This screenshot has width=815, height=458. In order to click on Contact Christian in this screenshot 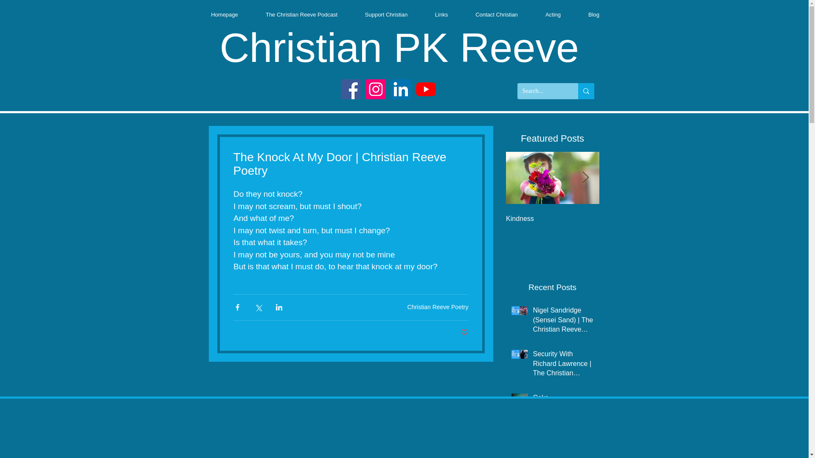, I will do `click(497, 14)`.